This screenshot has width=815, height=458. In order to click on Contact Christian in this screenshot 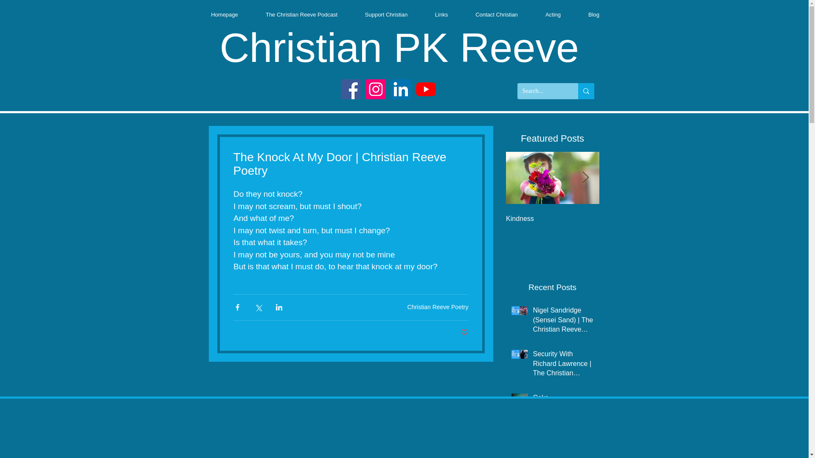, I will do `click(497, 14)`.